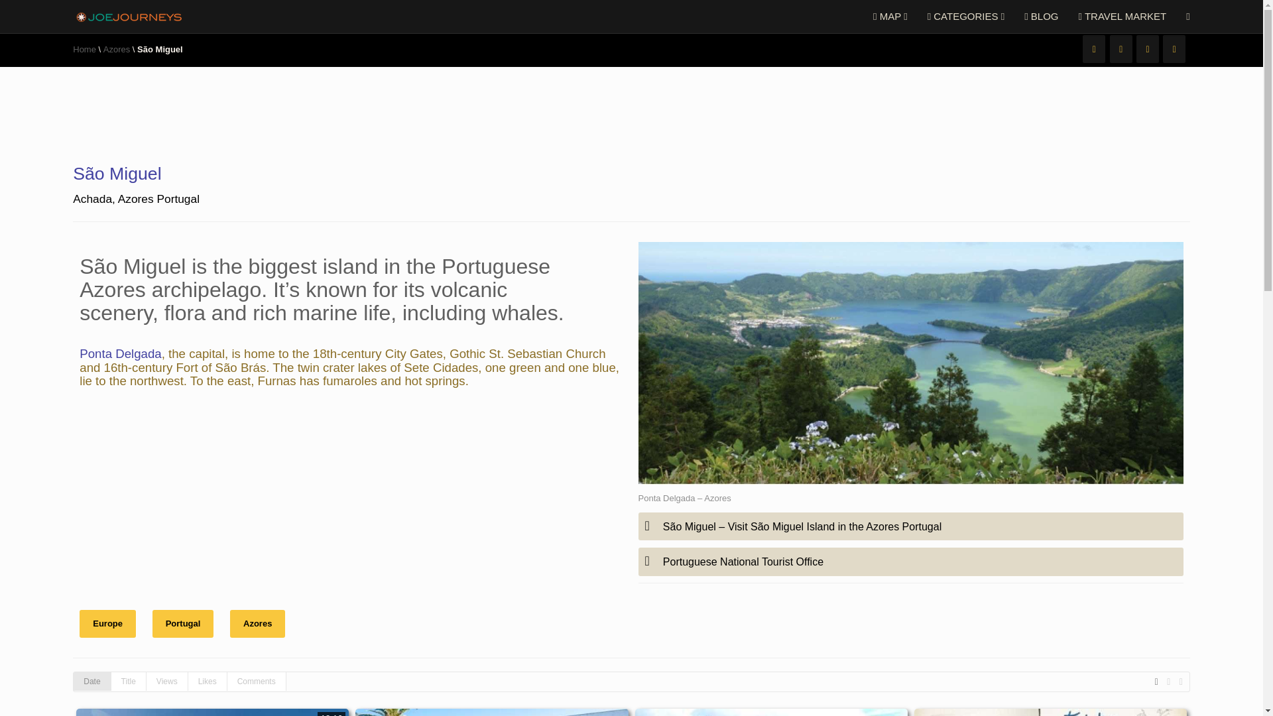 The width and height of the screenshot is (1273, 716). I want to click on MAP, so click(890, 16).